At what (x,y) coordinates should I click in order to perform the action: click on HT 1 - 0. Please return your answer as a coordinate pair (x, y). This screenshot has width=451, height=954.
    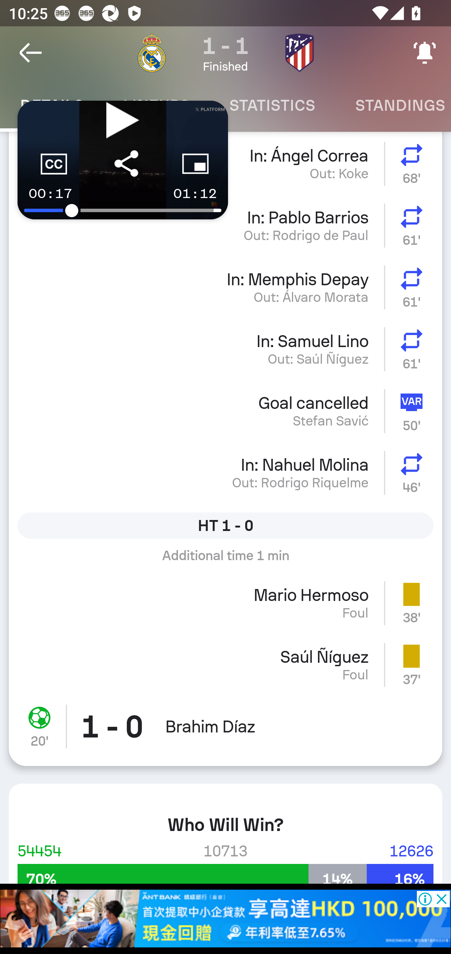
    Looking at the image, I should click on (225, 525).